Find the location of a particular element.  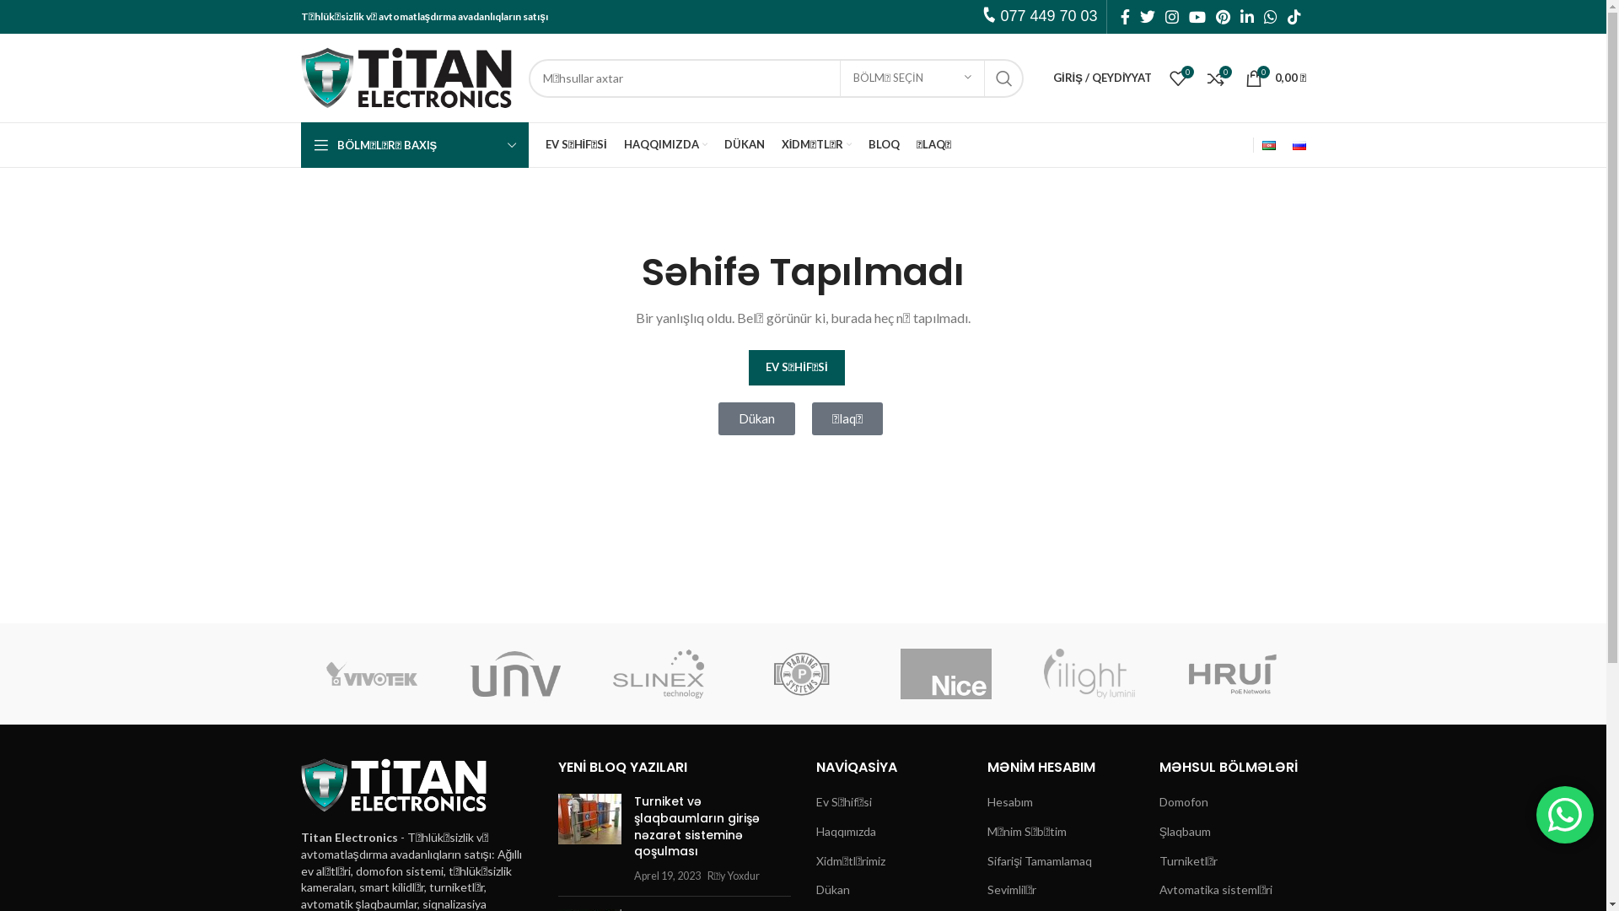

iLight is located at coordinates (1089, 674).